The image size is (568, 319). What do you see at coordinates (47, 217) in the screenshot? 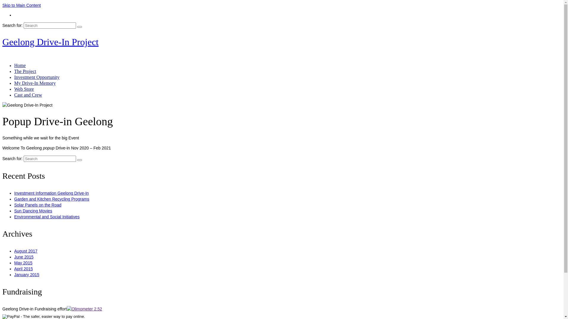
I see `Environmental and Social Initiatives` at bounding box center [47, 217].